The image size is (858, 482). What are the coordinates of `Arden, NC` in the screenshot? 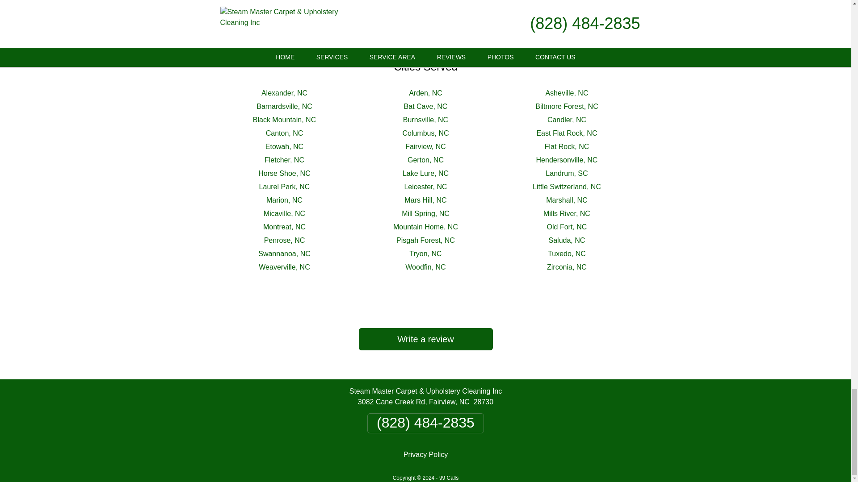 It's located at (425, 93).